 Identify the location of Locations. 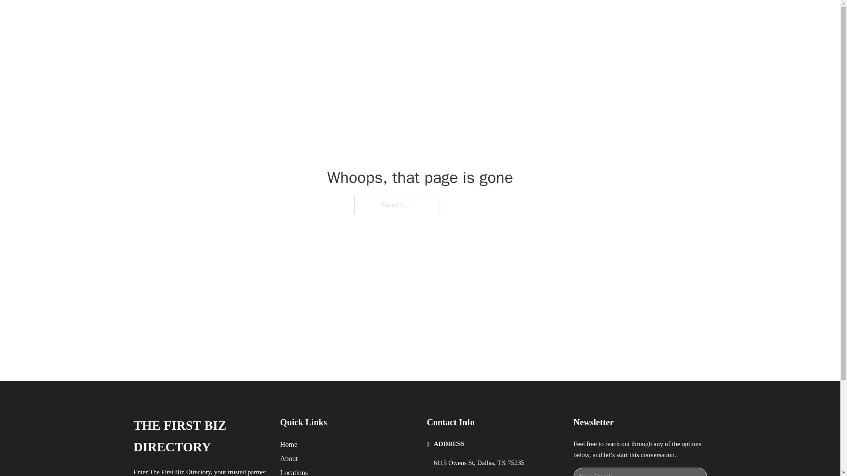
(294, 472).